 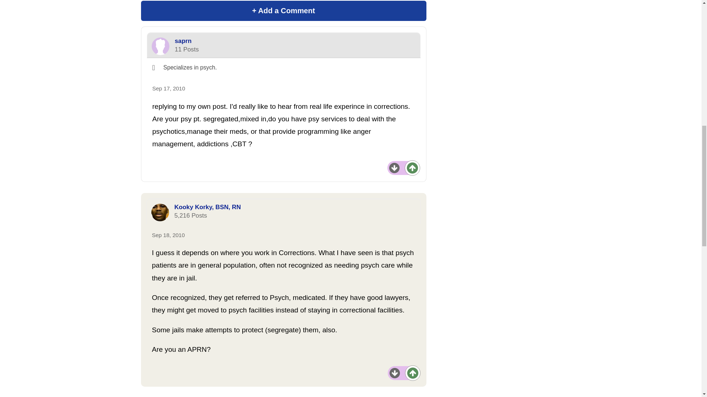 I want to click on Go to saprn's profile, so click(x=183, y=40).